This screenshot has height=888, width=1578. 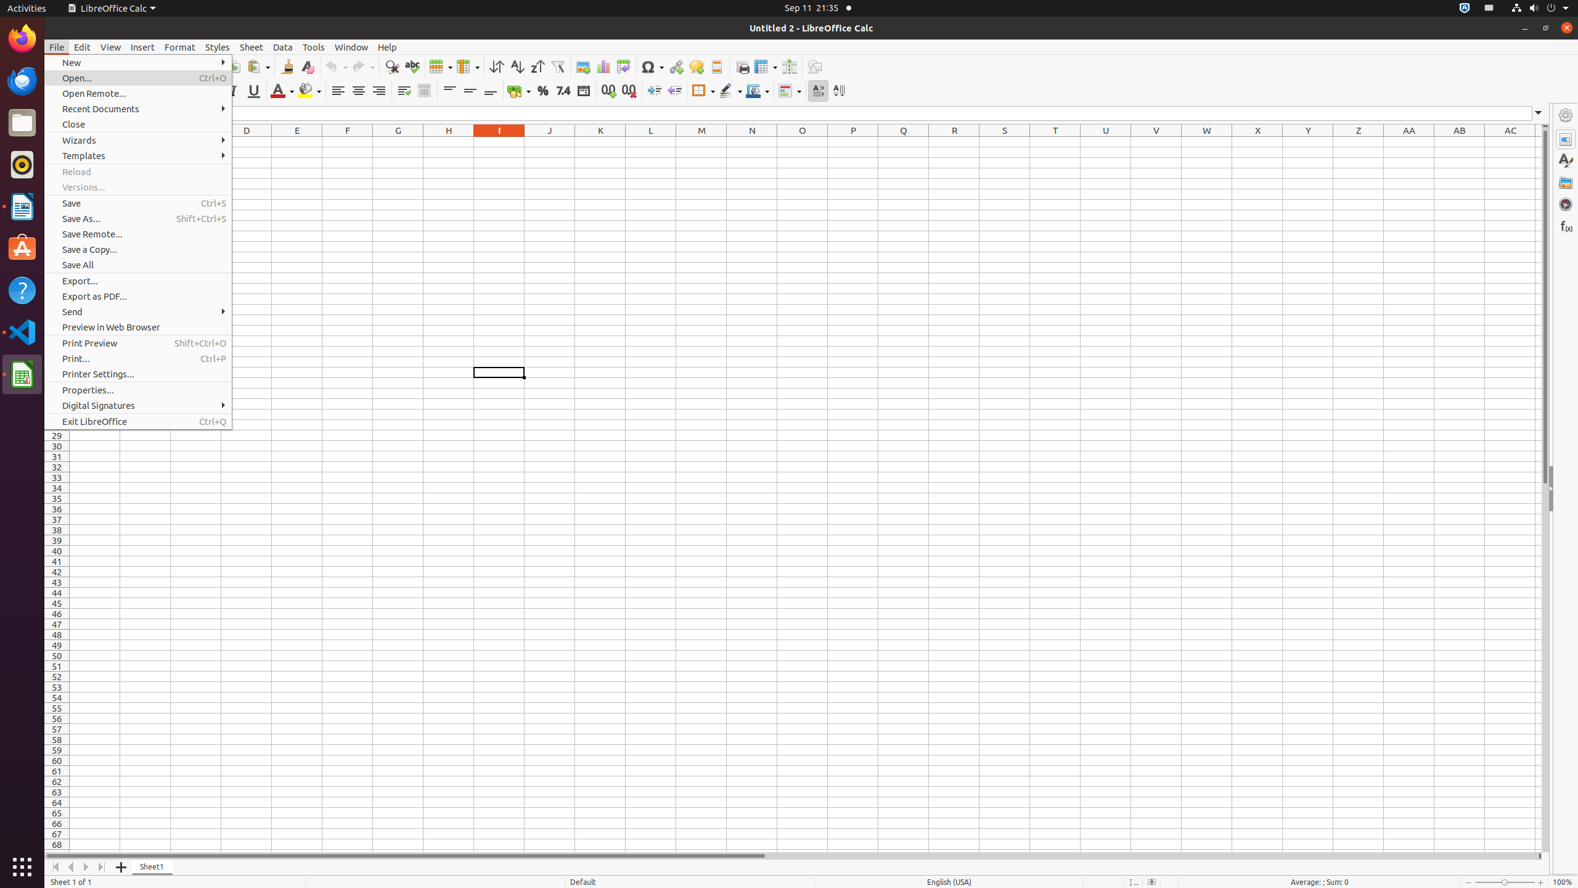 I want to click on Clear, so click(x=307, y=67).